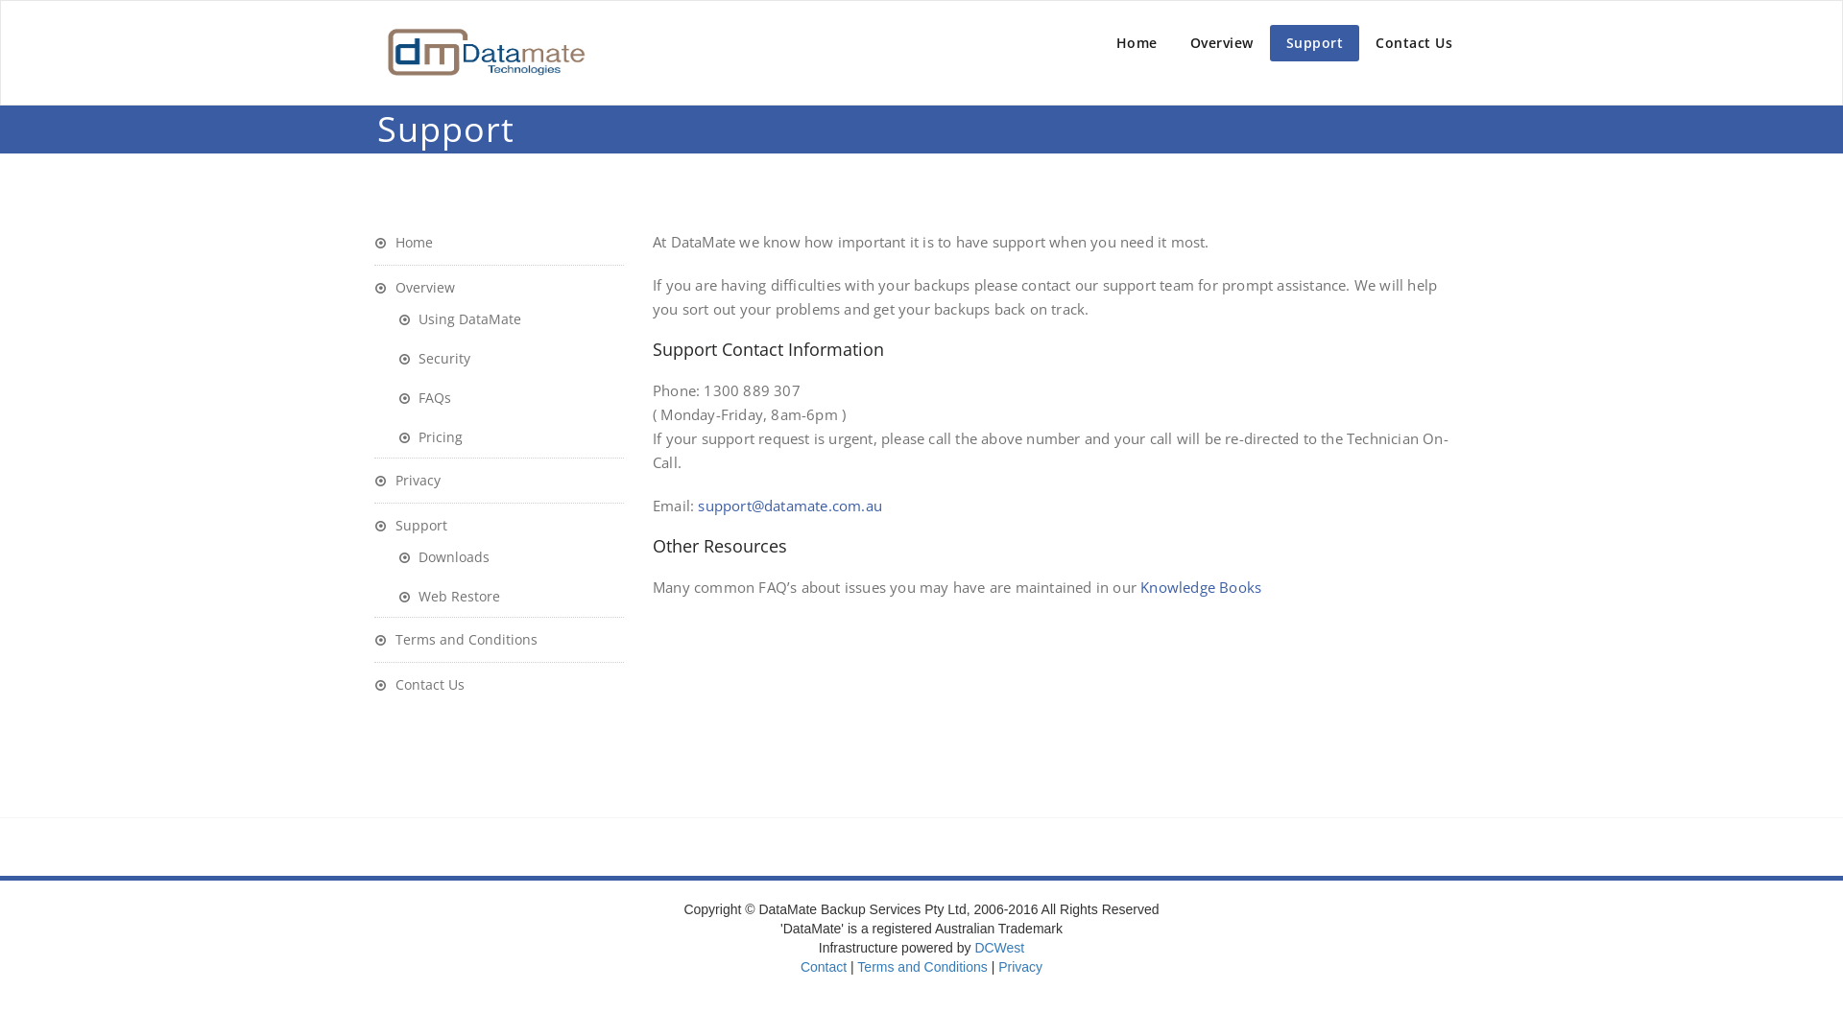 The width and height of the screenshot is (1843, 1036). I want to click on Using DataMate, so click(460, 318).